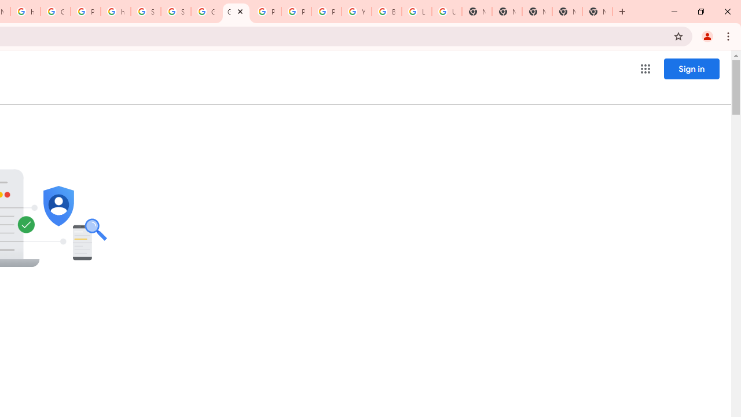  Describe the element at coordinates (25, 12) in the screenshot. I see `https://scholar.google.com/` at that location.